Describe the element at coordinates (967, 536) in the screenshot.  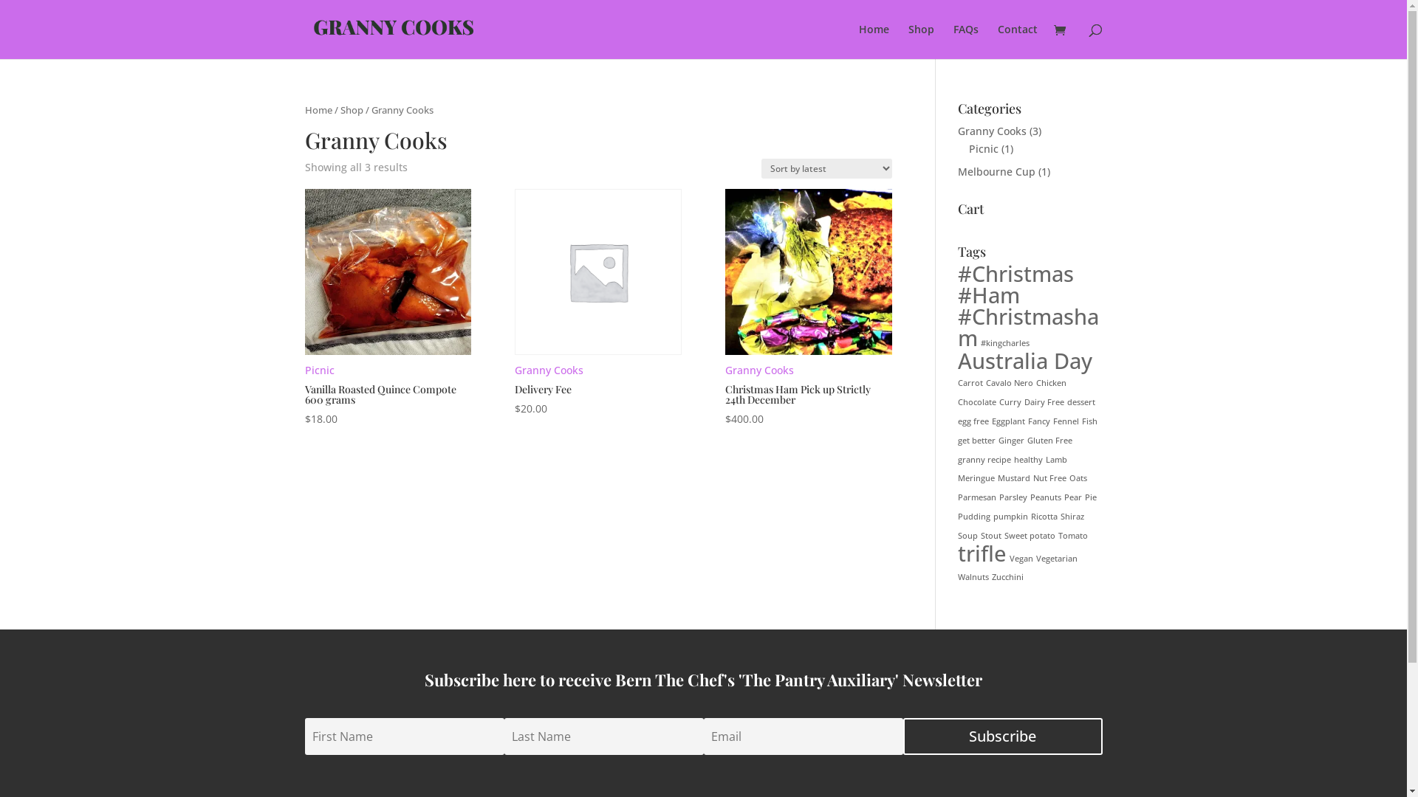
I see `Soup` at that location.